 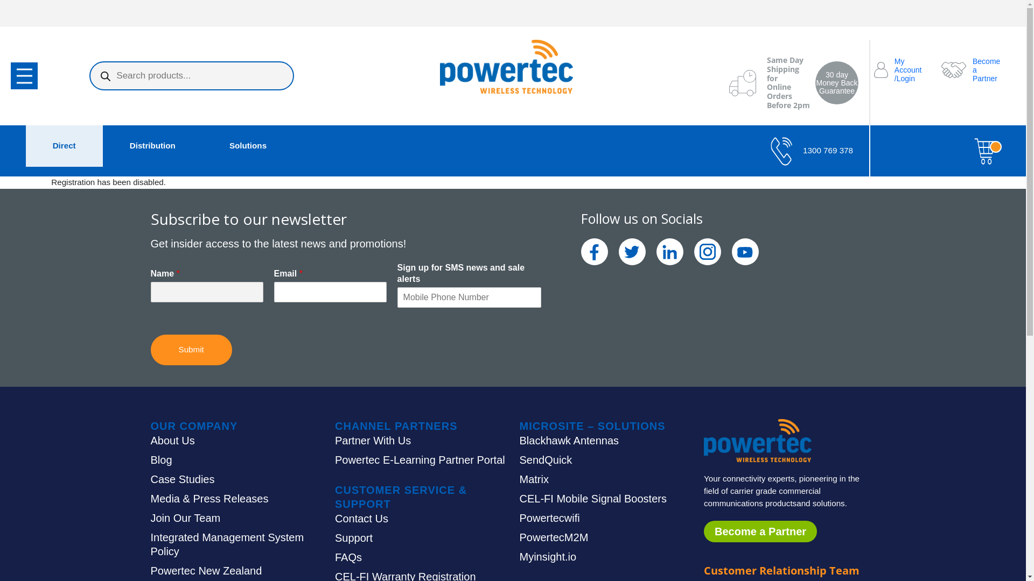 I want to click on PowertecM2M, so click(x=554, y=537).